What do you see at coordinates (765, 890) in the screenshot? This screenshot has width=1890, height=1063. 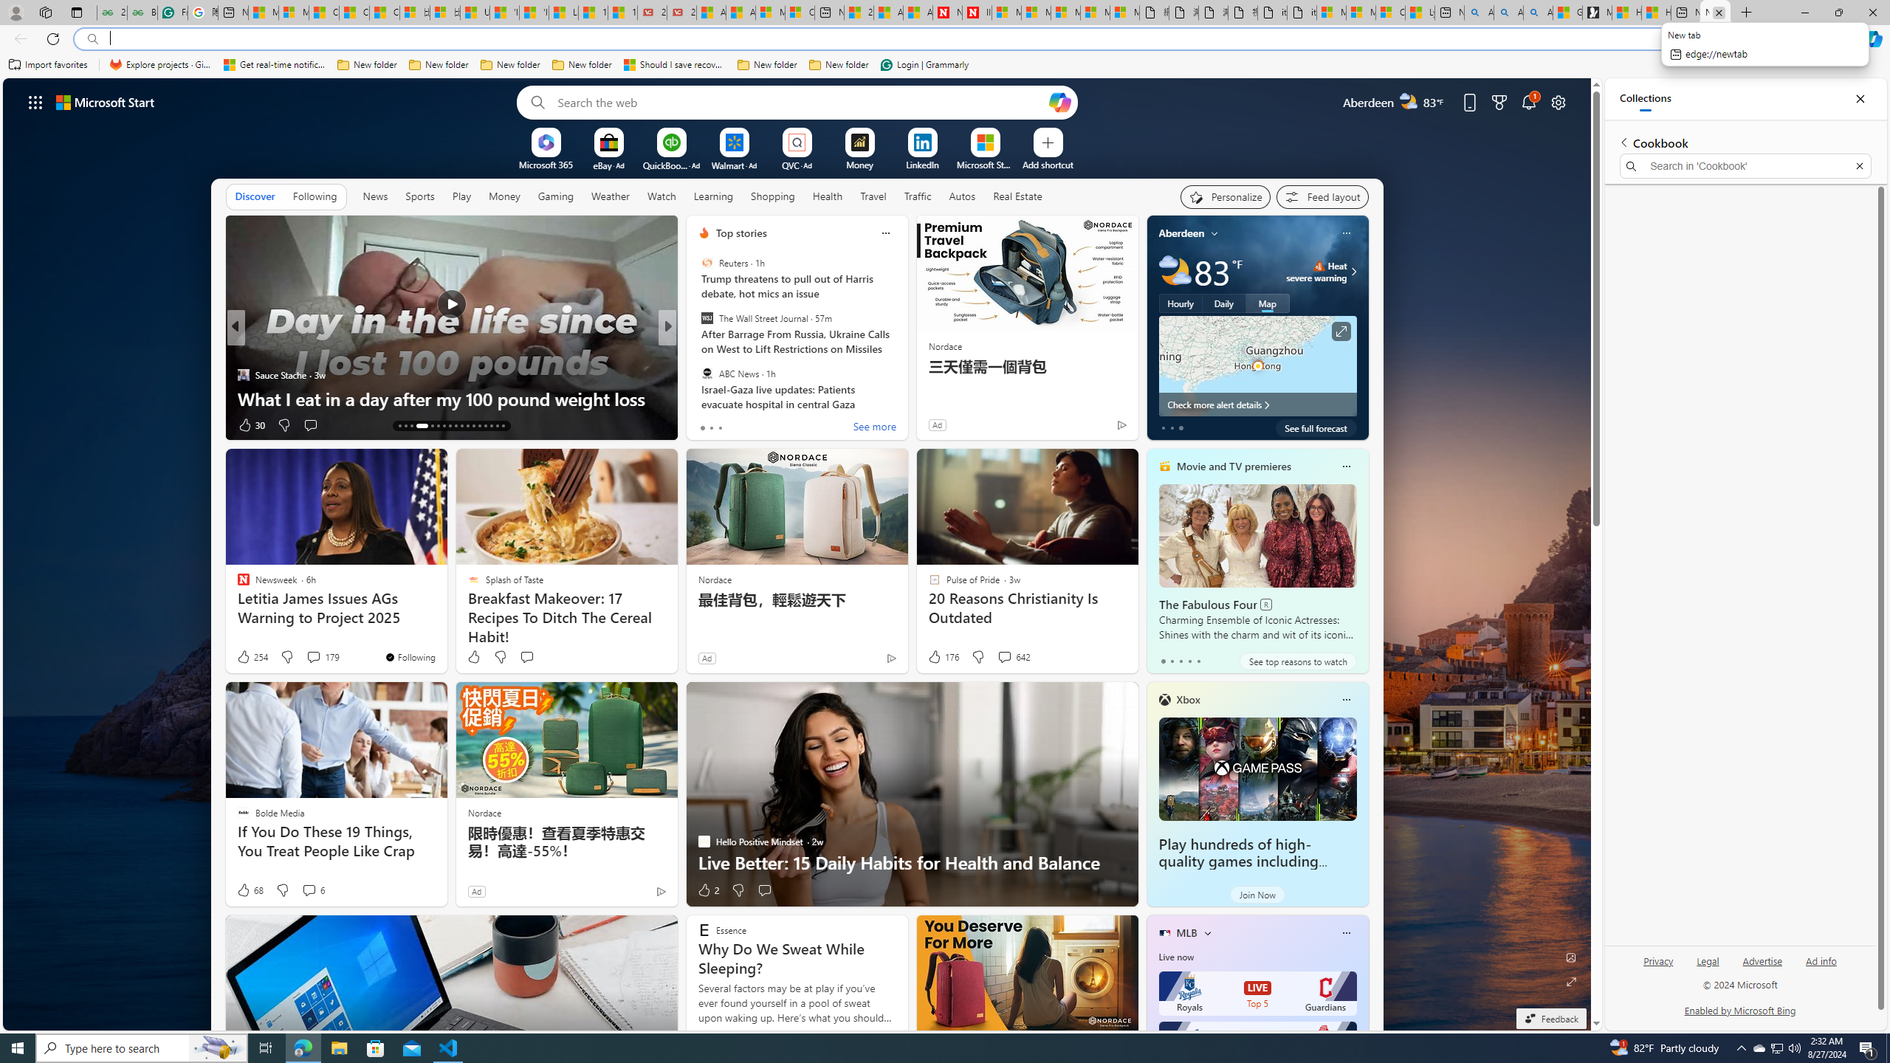 I see `Start the conversation` at bounding box center [765, 890].